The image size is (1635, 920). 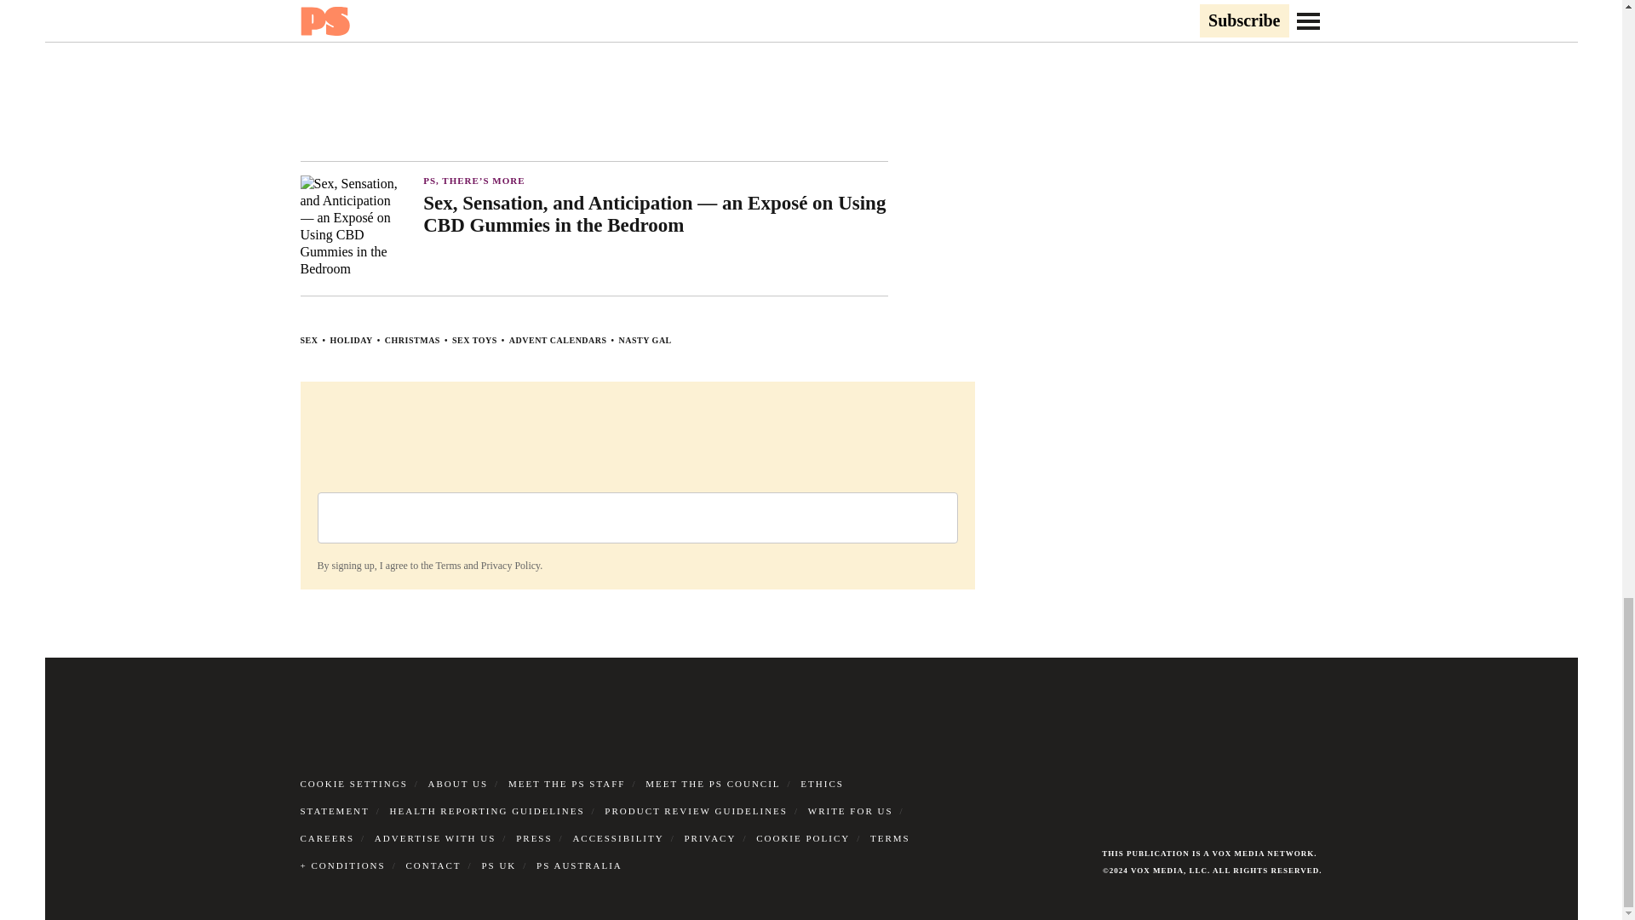 What do you see at coordinates (412, 341) in the screenshot?
I see `CHRISTMAS` at bounding box center [412, 341].